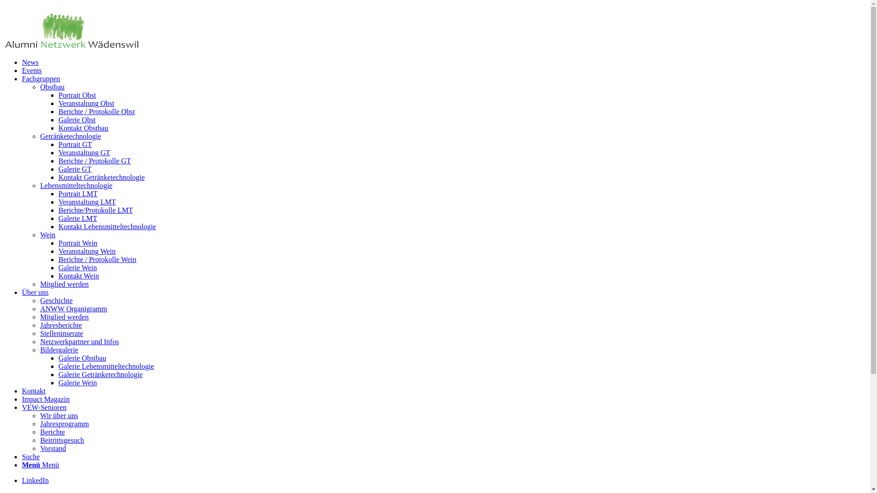 The image size is (877, 493). I want to click on Veranstaltung GT, so click(84, 152).